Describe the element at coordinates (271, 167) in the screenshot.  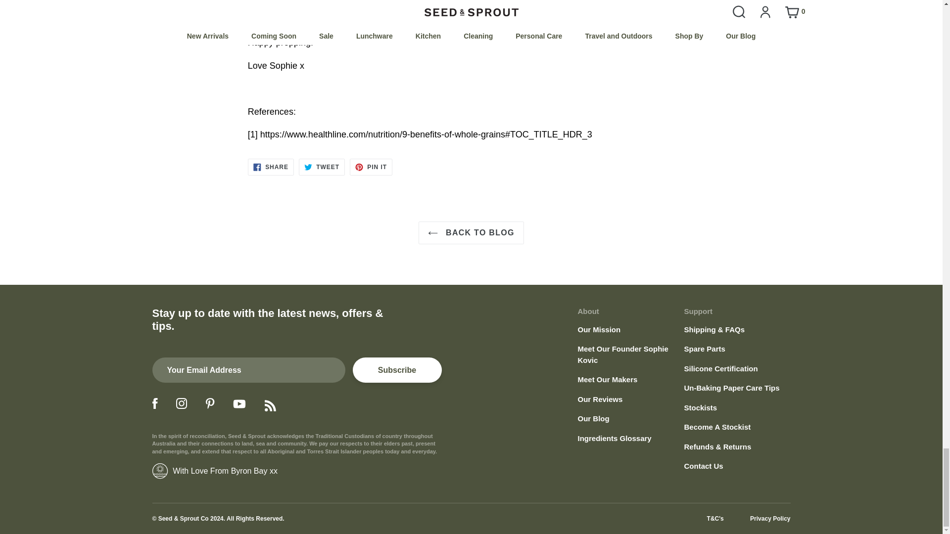
I see `Share on Facebook` at that location.